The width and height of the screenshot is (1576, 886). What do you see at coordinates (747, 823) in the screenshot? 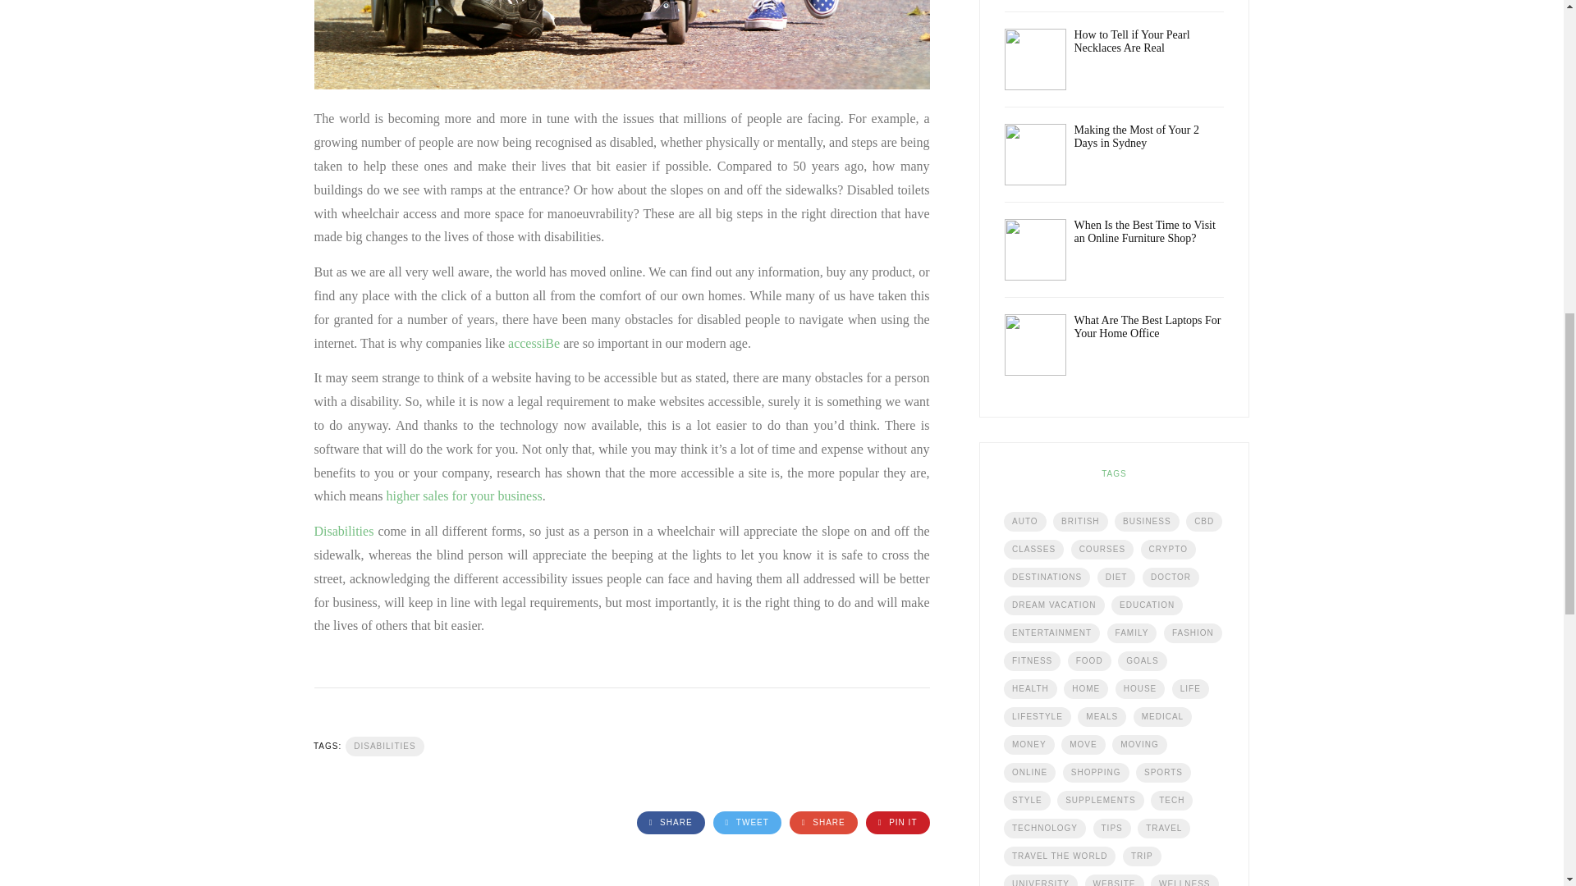
I see `Twitter` at bounding box center [747, 823].